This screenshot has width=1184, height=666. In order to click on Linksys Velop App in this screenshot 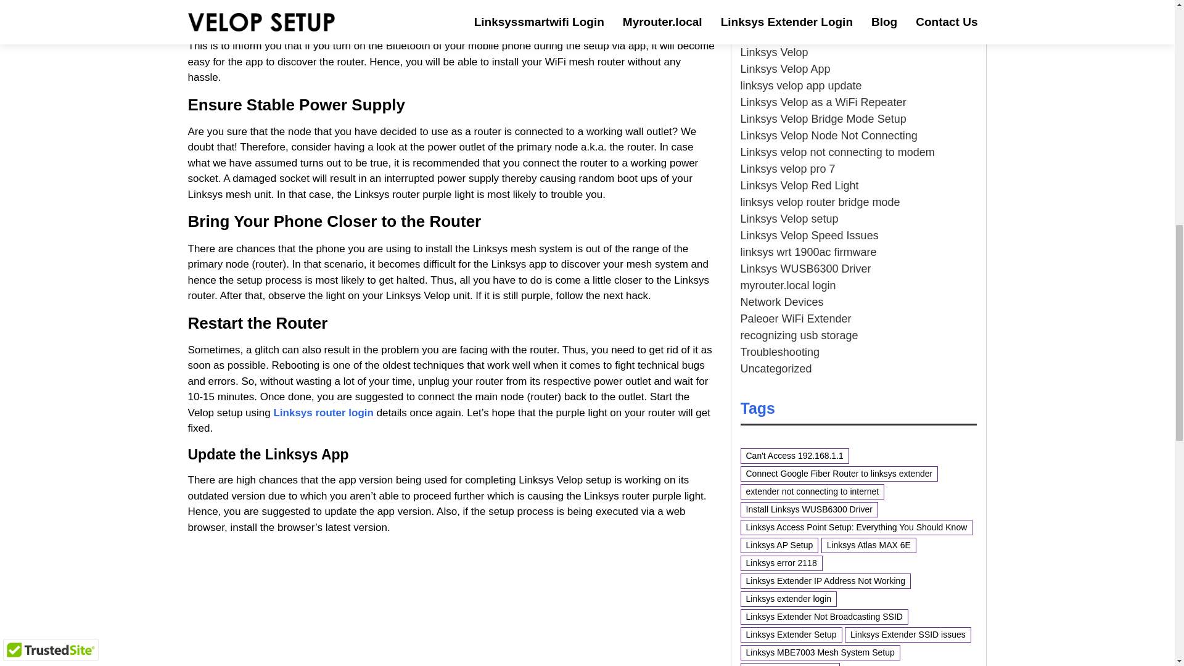, I will do `click(784, 69)`.